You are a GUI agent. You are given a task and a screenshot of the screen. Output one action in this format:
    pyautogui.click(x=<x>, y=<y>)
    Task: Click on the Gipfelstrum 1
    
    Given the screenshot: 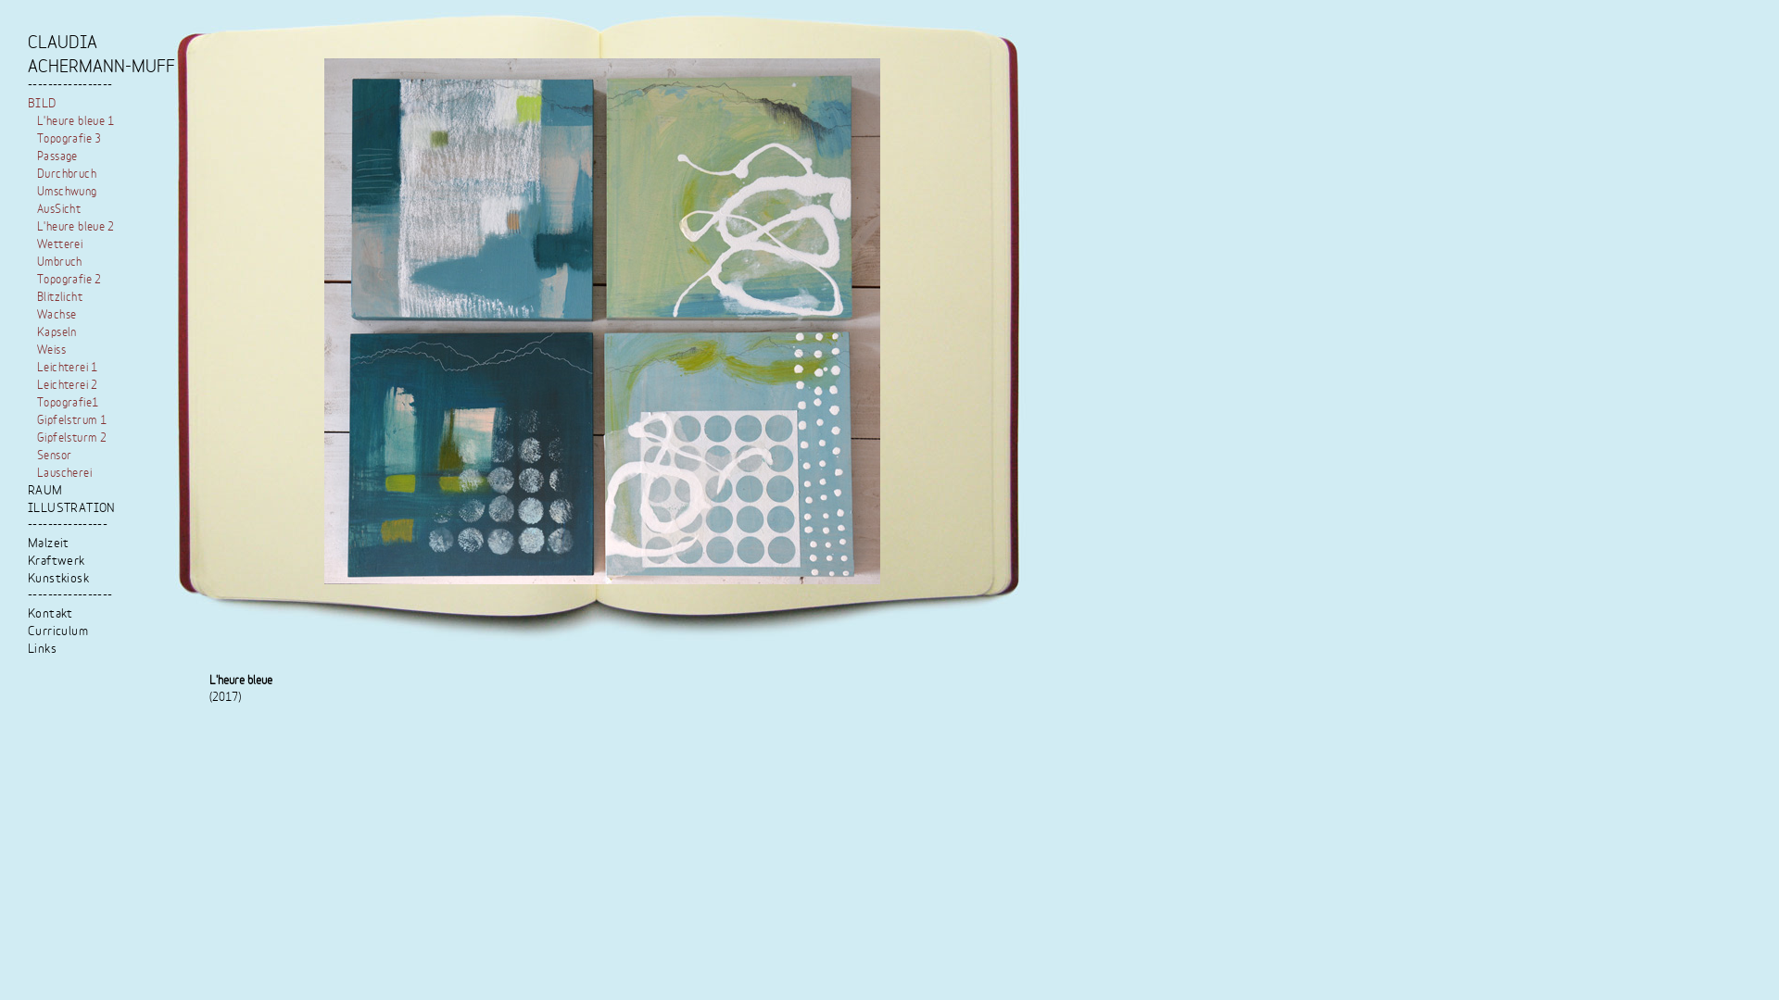 What is the action you would take?
    pyautogui.click(x=72, y=420)
    